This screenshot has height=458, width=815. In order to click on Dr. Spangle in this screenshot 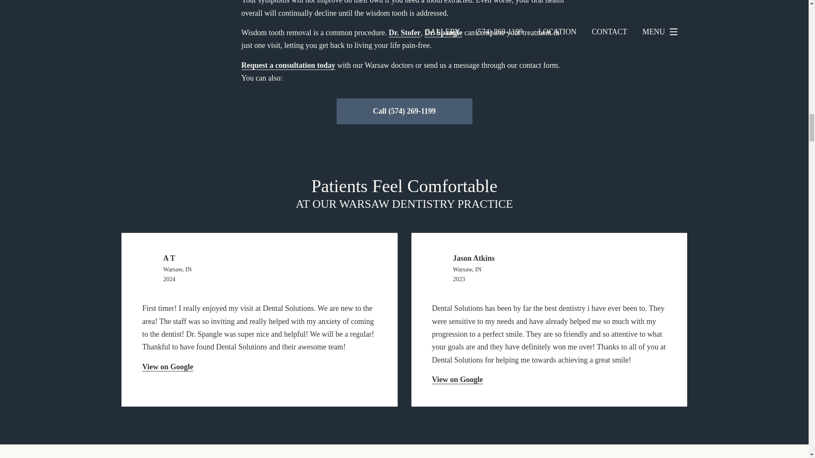, I will do `click(443, 32)`.